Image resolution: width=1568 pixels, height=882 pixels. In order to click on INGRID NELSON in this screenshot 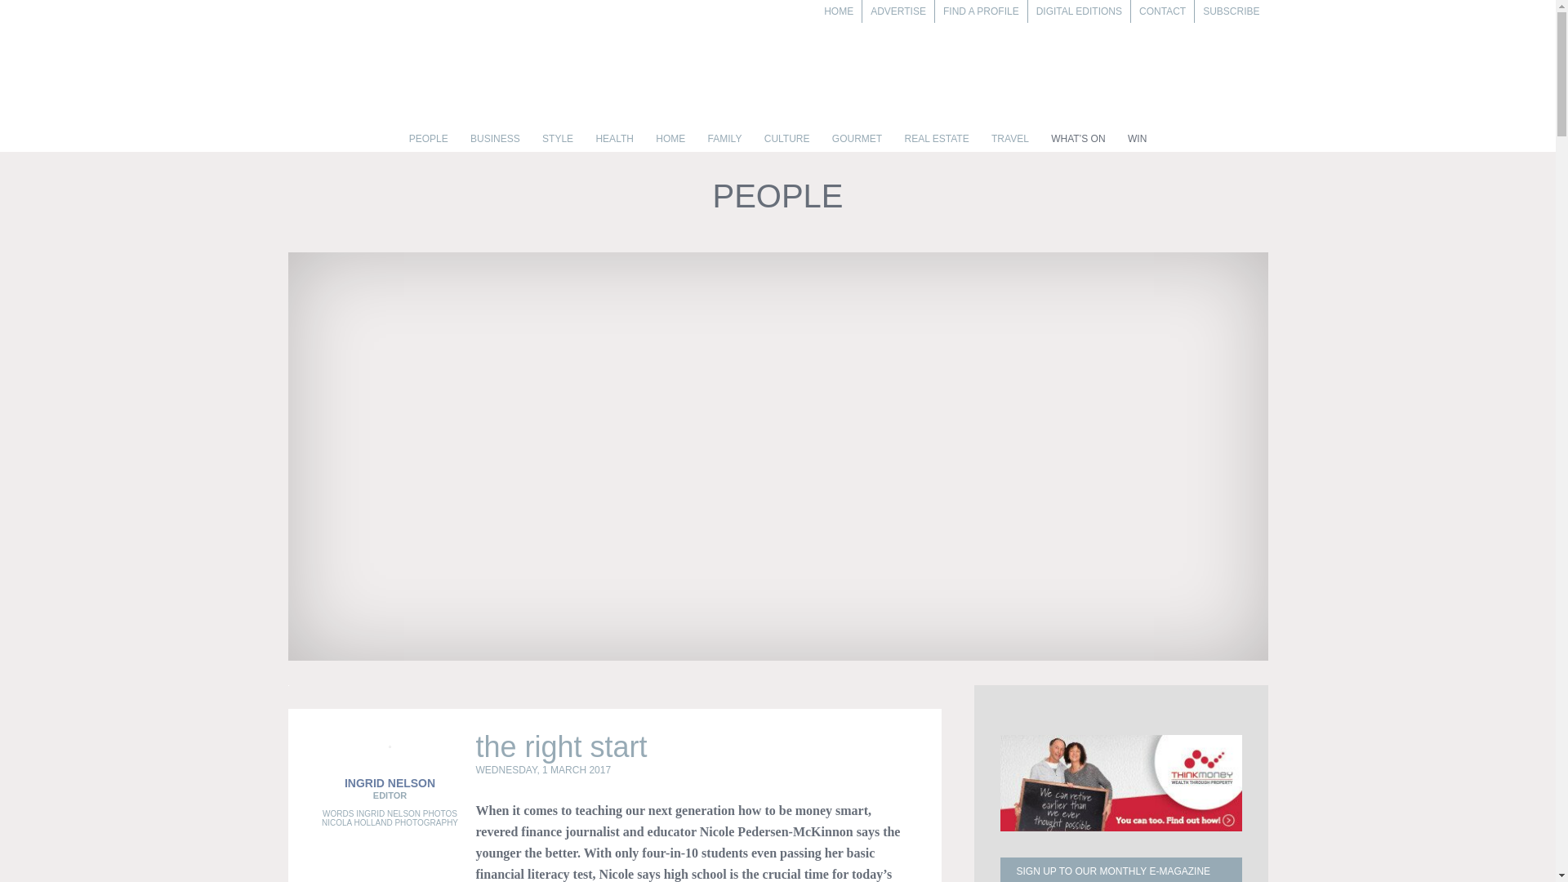, I will do `click(390, 782)`.